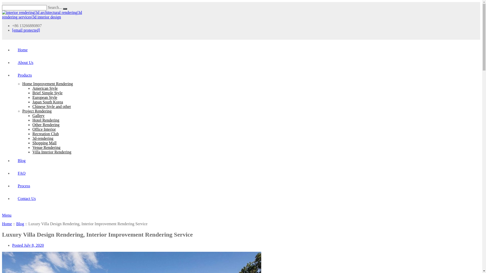 The width and height of the screenshot is (486, 273). I want to click on Project Rendering, so click(37, 111).